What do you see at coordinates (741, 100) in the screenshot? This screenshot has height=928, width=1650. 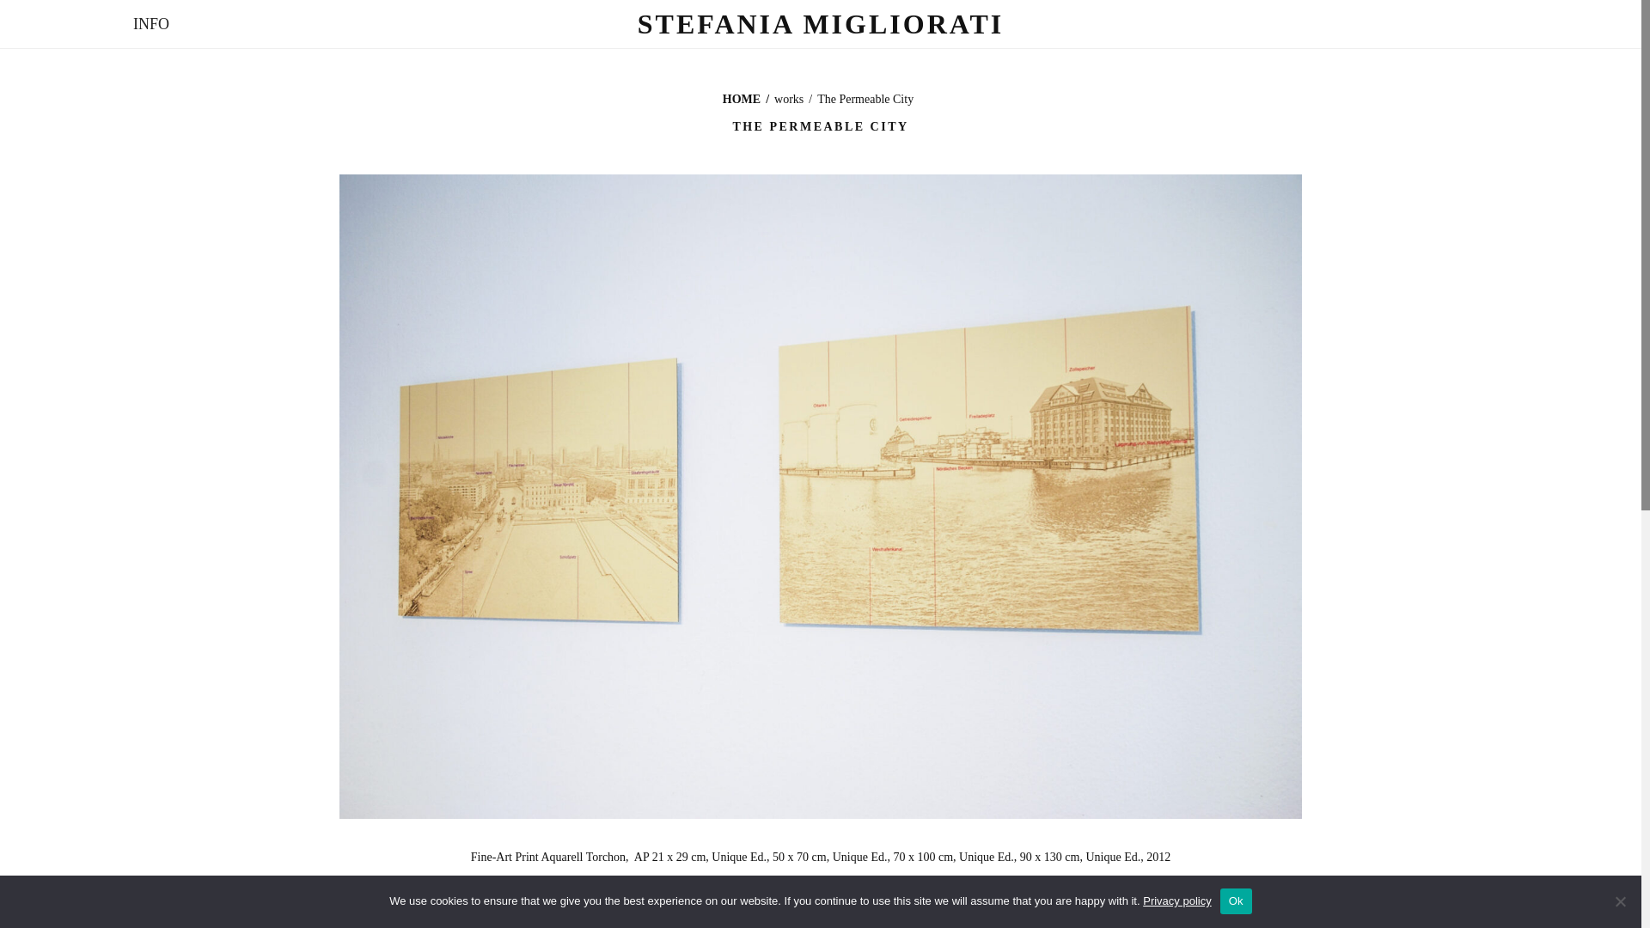 I see `HOME` at bounding box center [741, 100].